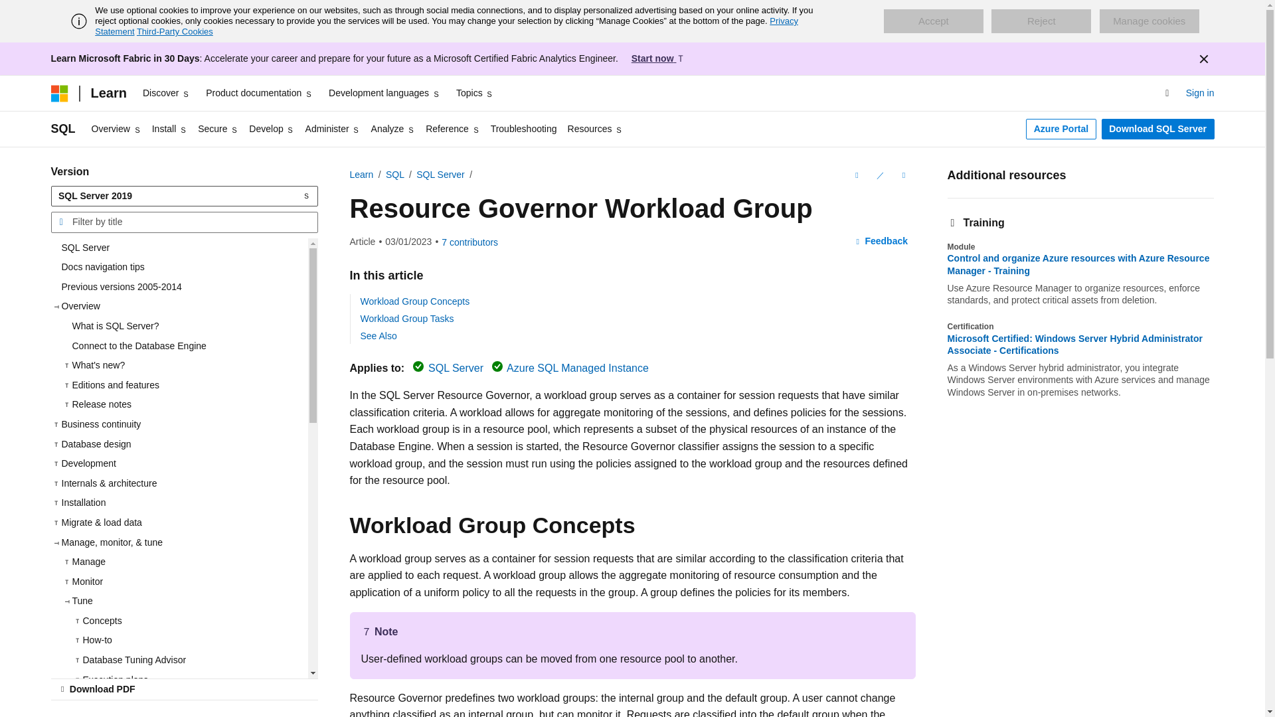 Image resolution: width=1275 pixels, height=717 pixels. I want to click on Accept, so click(933, 21).